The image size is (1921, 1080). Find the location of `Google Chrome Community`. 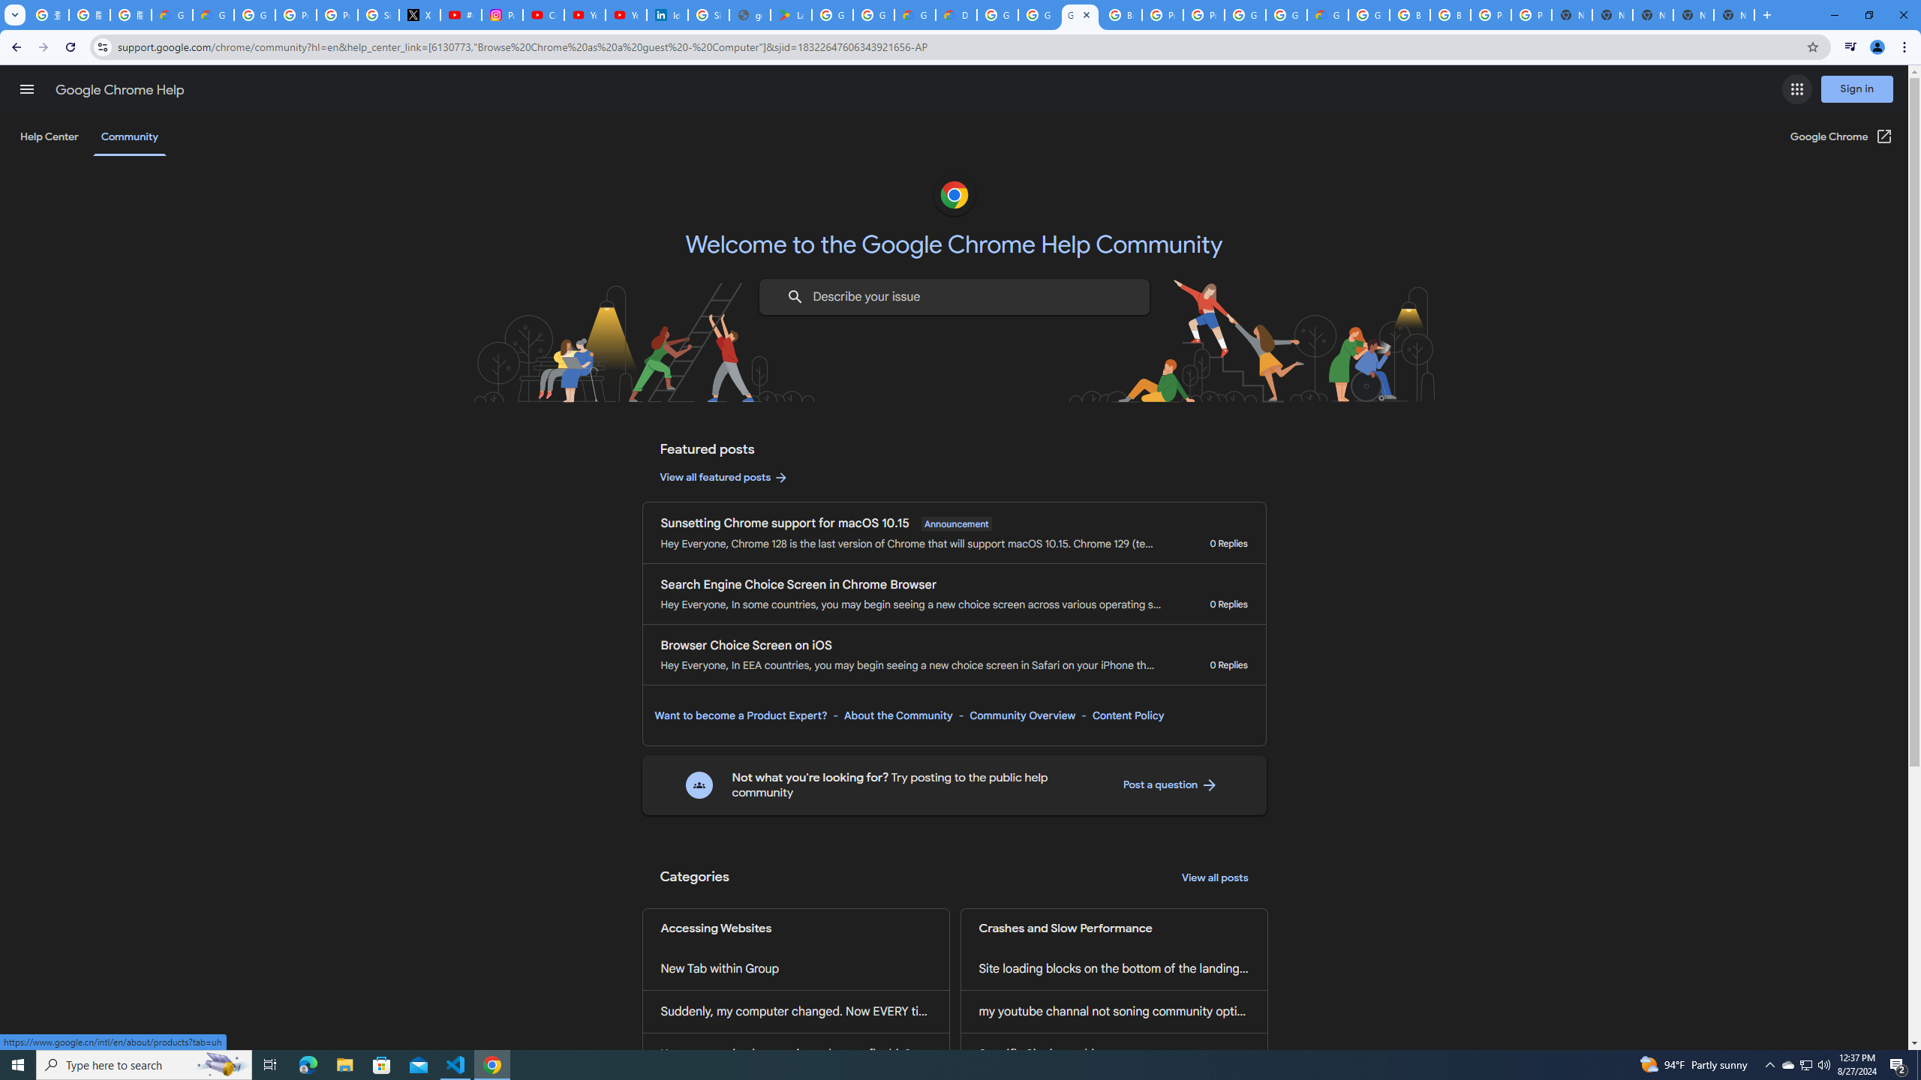

Google Chrome Community is located at coordinates (1081, 15).